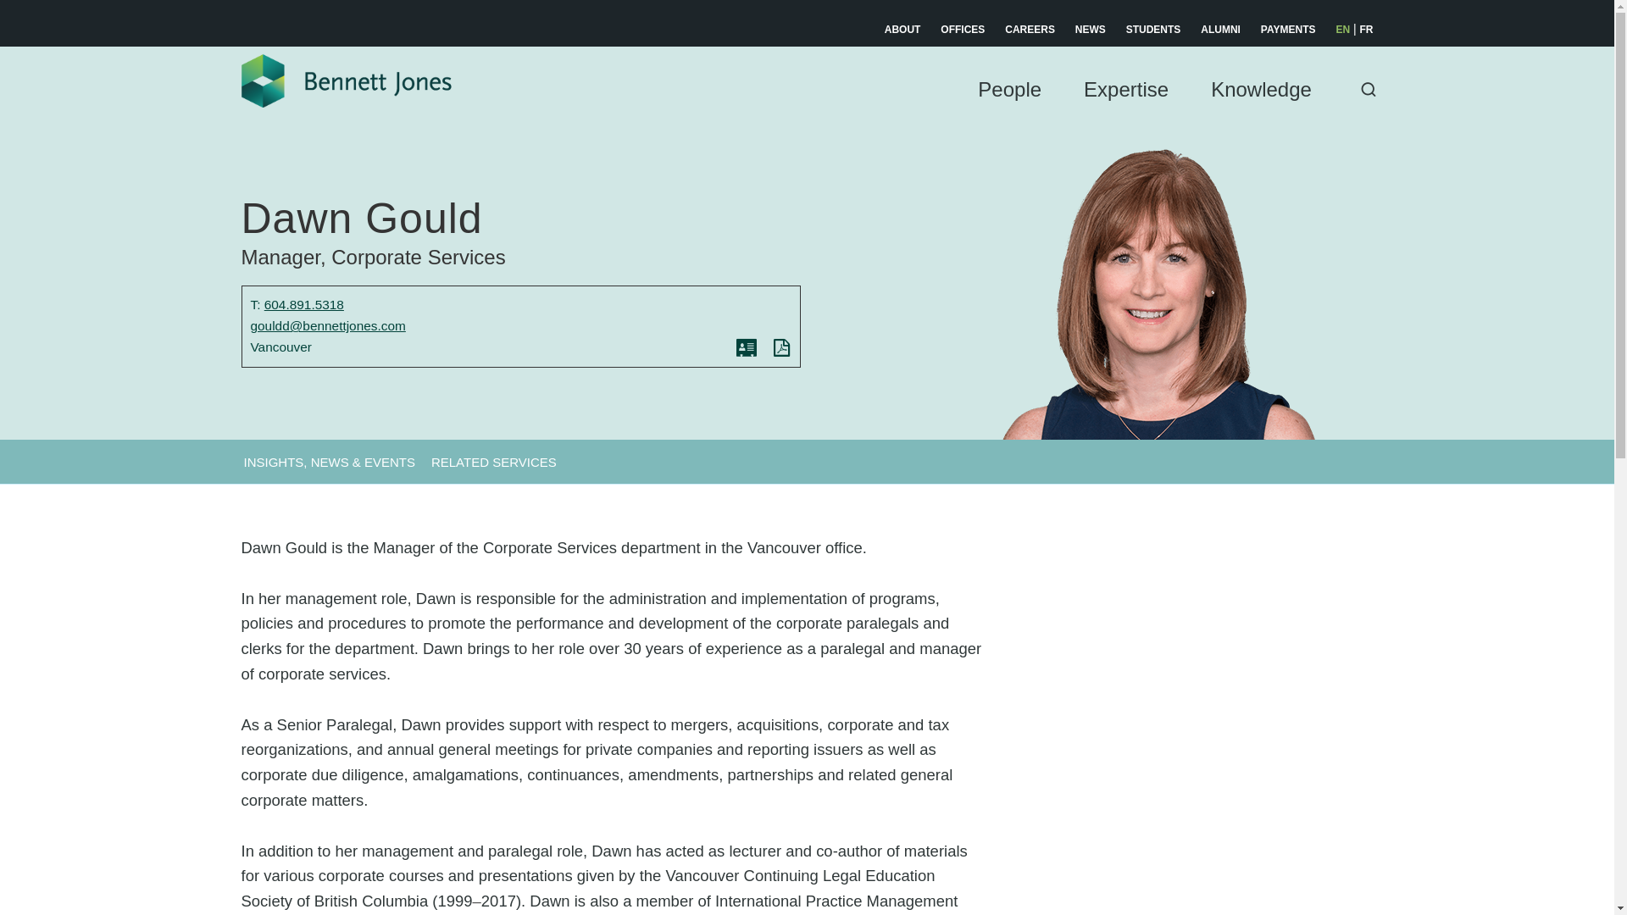 The width and height of the screenshot is (1627, 915). What do you see at coordinates (1030, 30) in the screenshot?
I see `CAREERS` at bounding box center [1030, 30].